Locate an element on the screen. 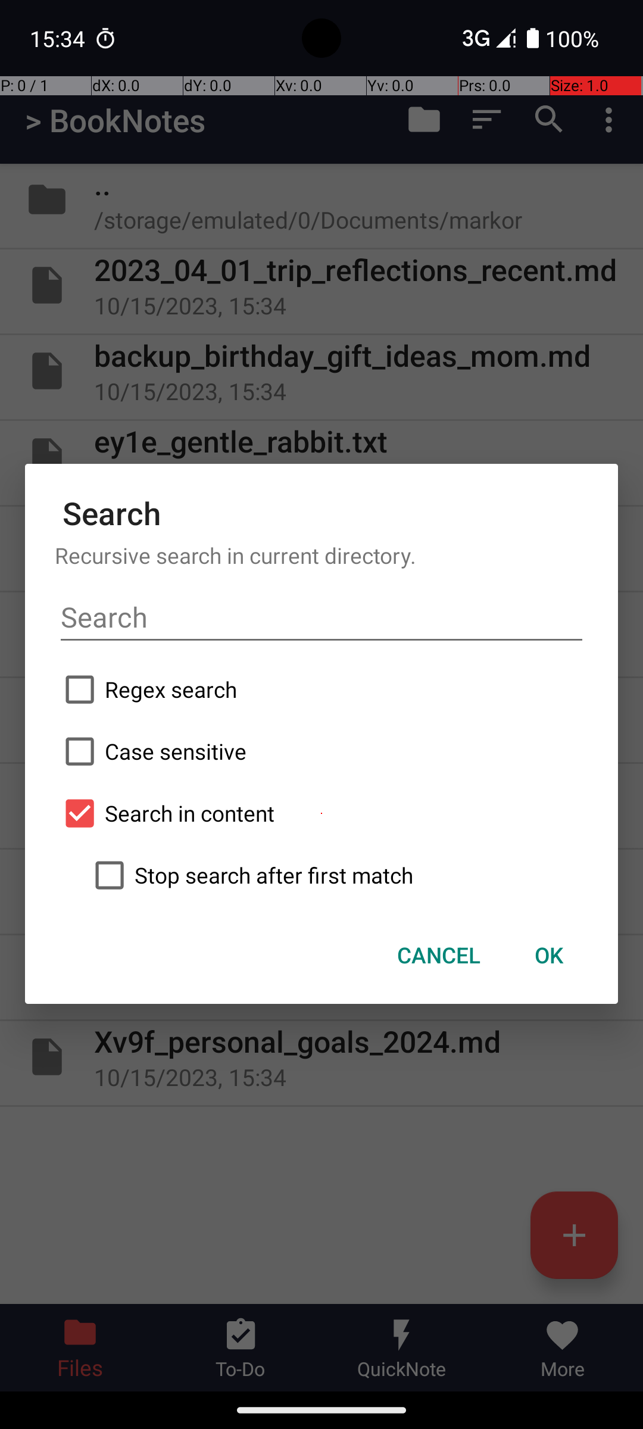 This screenshot has width=643, height=1429. Search in content is located at coordinates (321, 813).